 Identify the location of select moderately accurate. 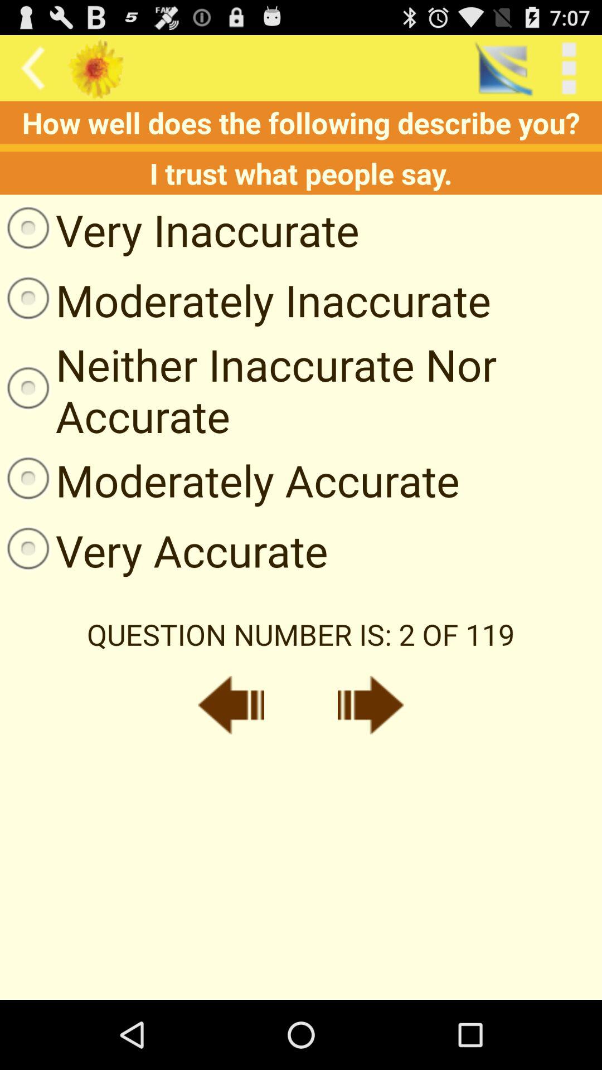
(230, 480).